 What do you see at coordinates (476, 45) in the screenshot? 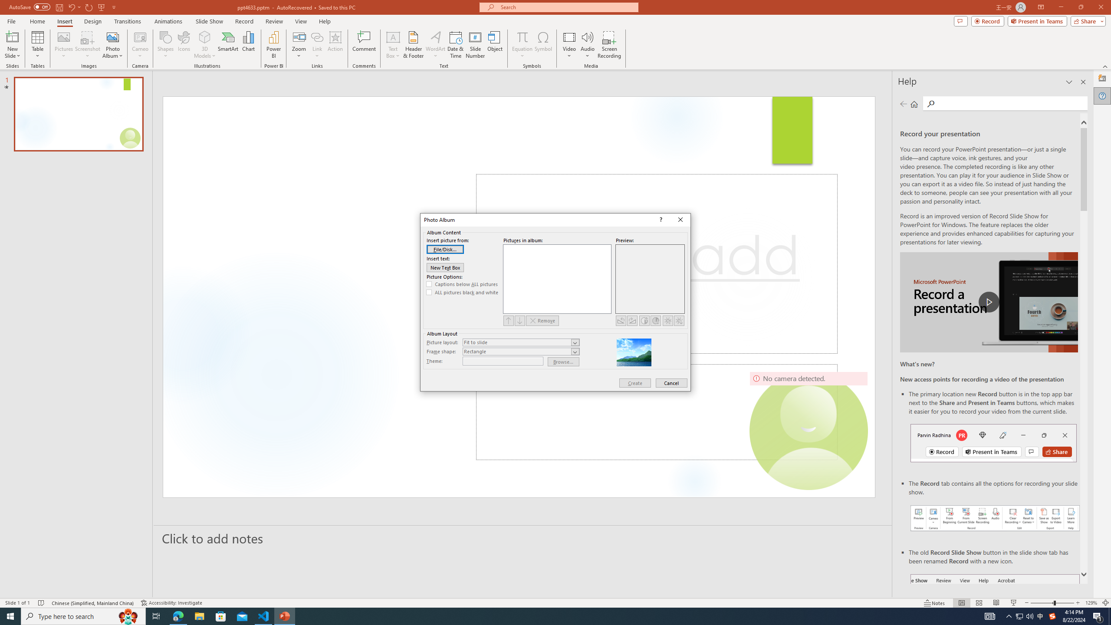
I see `Slide Number` at bounding box center [476, 45].